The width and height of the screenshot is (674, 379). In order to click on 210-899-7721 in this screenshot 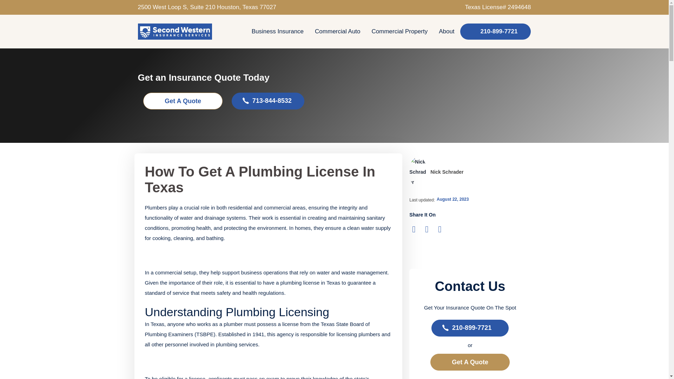, I will do `click(496, 32)`.